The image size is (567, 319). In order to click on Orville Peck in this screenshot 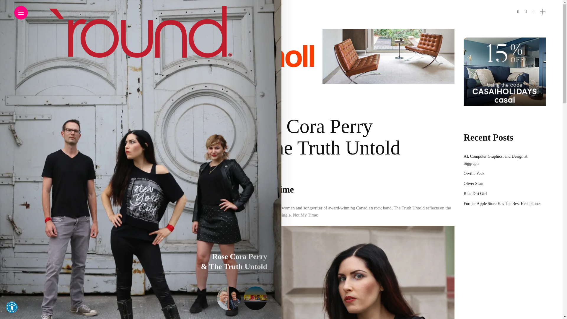, I will do `click(474, 173)`.